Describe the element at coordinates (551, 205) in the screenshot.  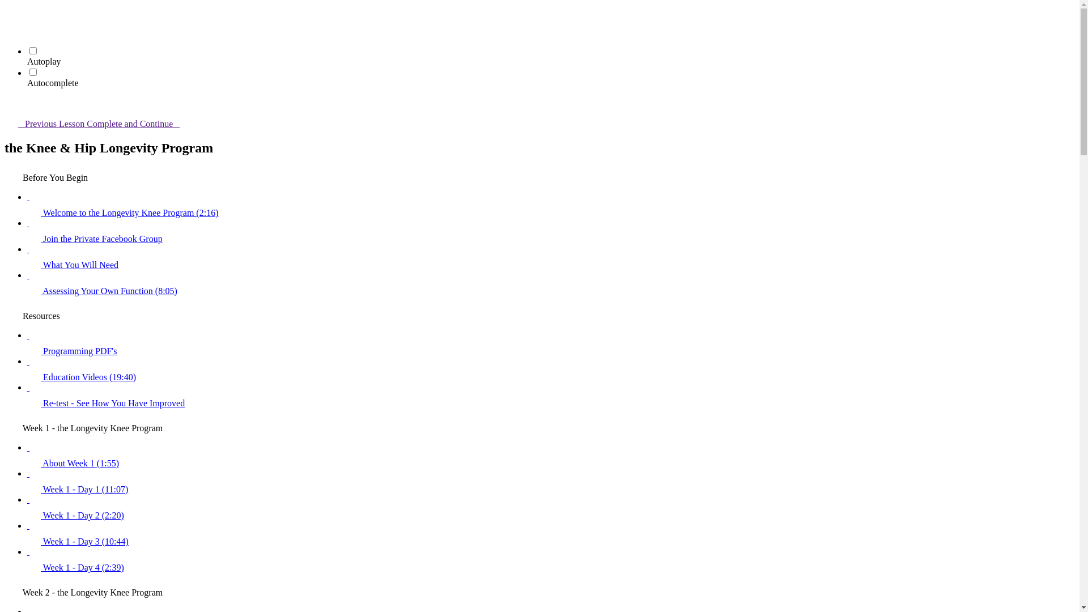
I see `  Welcome to the Longevity Knee Program (2:16)` at that location.